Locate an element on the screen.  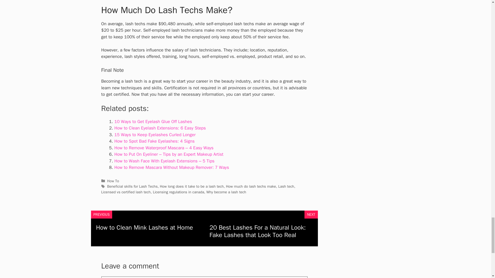
How To is located at coordinates (113, 181).